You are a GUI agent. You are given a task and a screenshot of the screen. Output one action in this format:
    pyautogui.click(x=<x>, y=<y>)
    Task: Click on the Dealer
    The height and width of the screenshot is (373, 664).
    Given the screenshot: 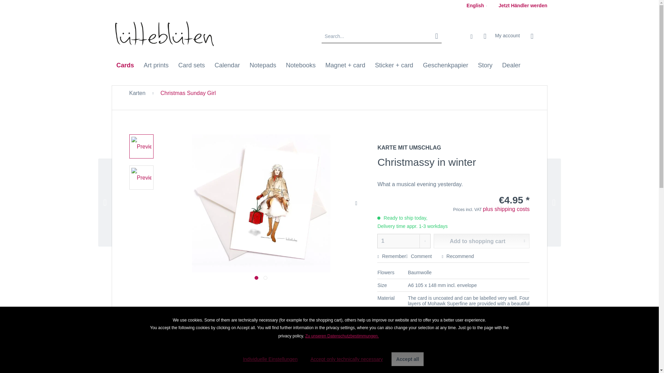 What is the action you would take?
    pyautogui.click(x=511, y=65)
    